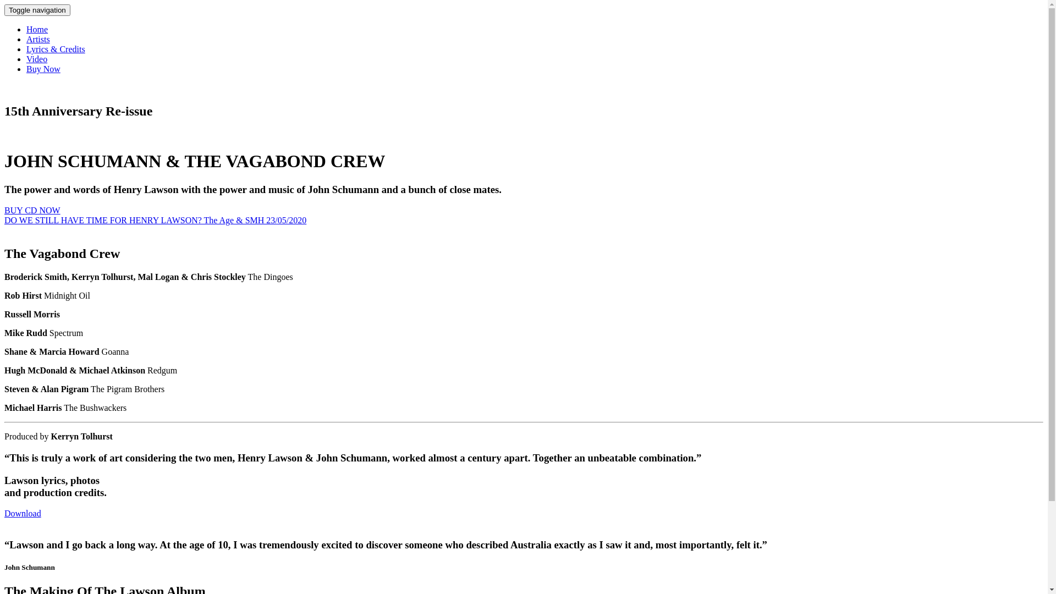 The height and width of the screenshot is (594, 1056). Describe the element at coordinates (37, 59) in the screenshot. I see `Video` at that location.